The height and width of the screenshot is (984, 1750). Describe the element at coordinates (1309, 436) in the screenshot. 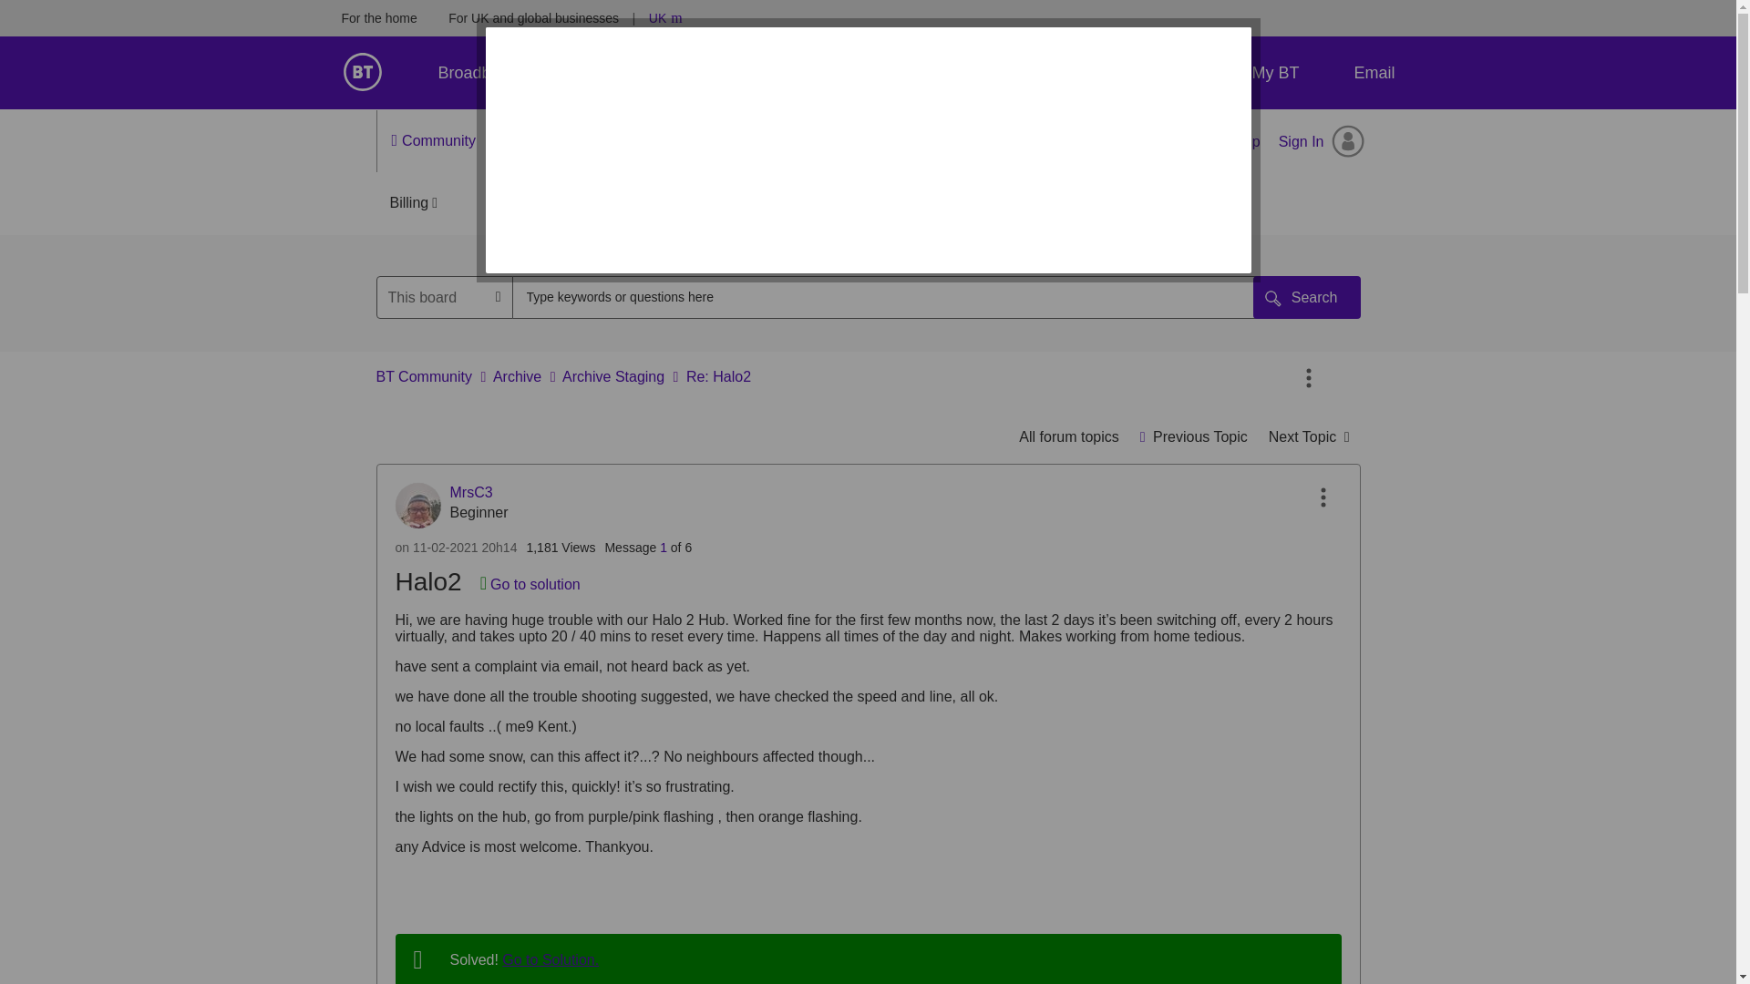

I see `Internet speed is horrendous` at that location.